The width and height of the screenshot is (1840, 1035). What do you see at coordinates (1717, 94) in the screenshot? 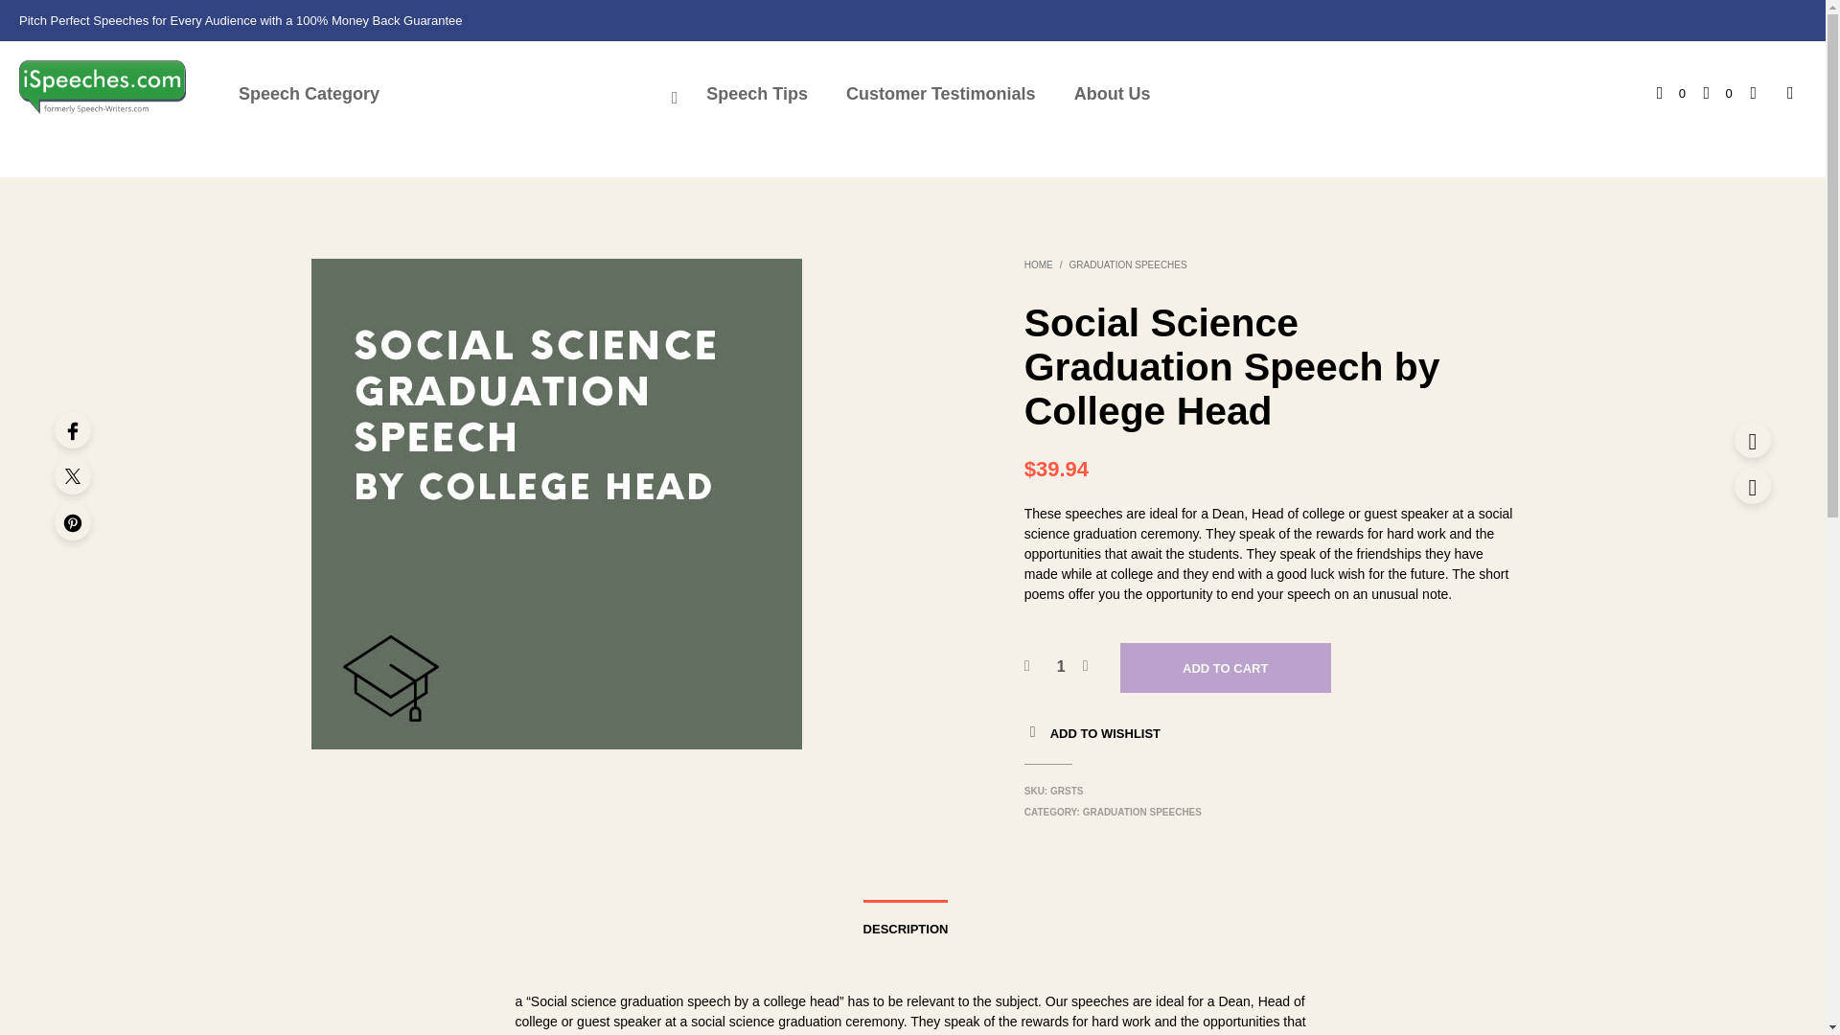
I see `Speech Tips` at bounding box center [1717, 94].